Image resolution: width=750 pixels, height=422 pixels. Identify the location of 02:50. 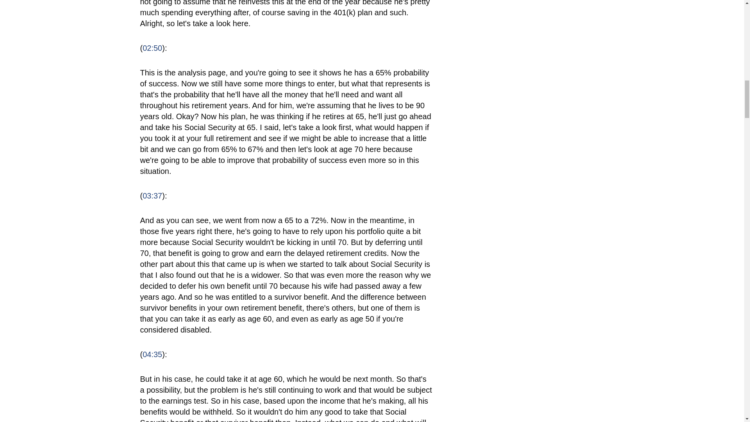
(152, 48).